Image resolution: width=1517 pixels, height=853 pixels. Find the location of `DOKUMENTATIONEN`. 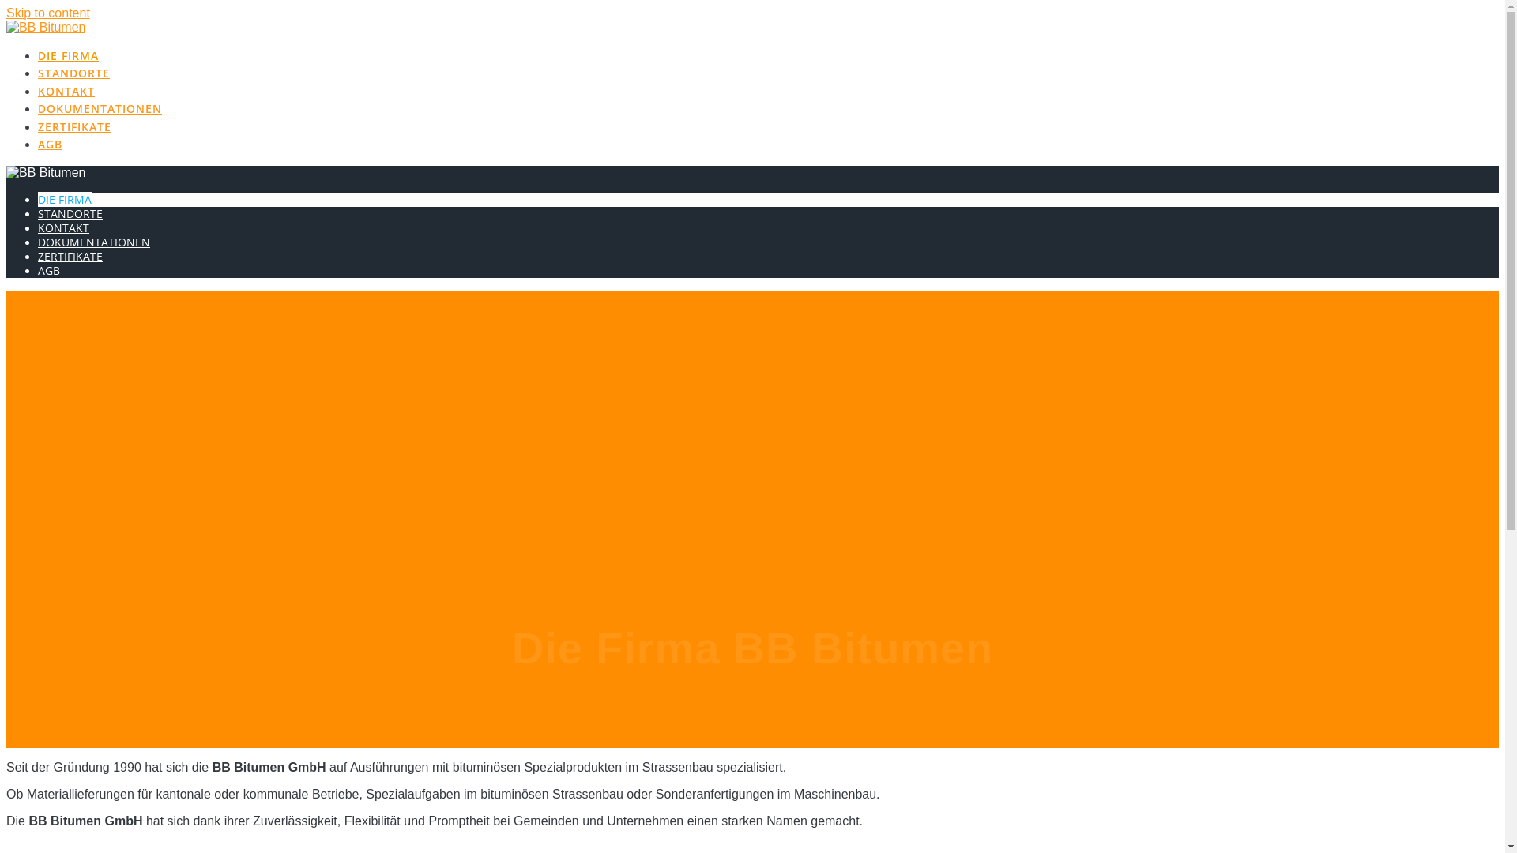

DOKUMENTATIONEN is located at coordinates (100, 109).